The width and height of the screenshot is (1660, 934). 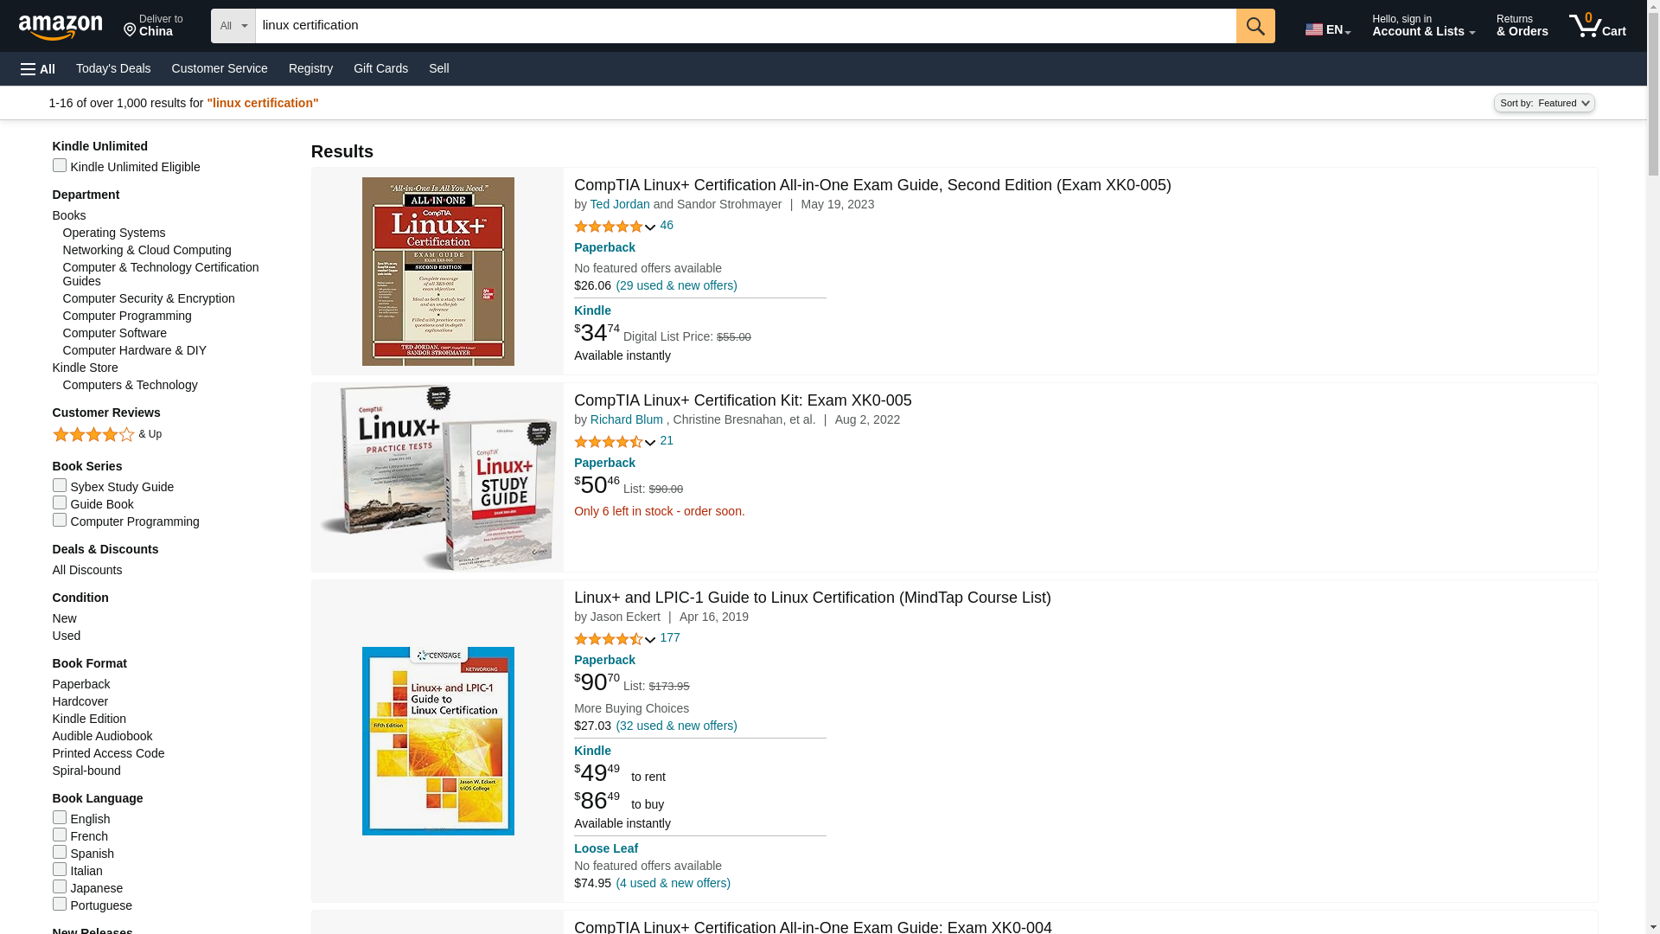 I want to click on Go, so click(x=311, y=67).